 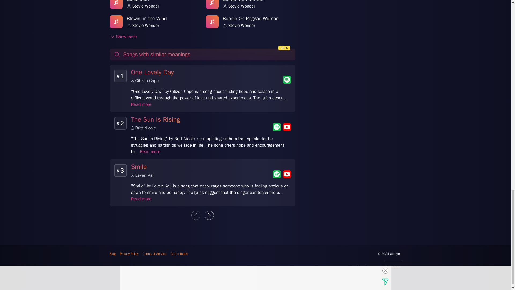 What do you see at coordinates (139, 167) in the screenshot?
I see `Read more` at bounding box center [139, 167].